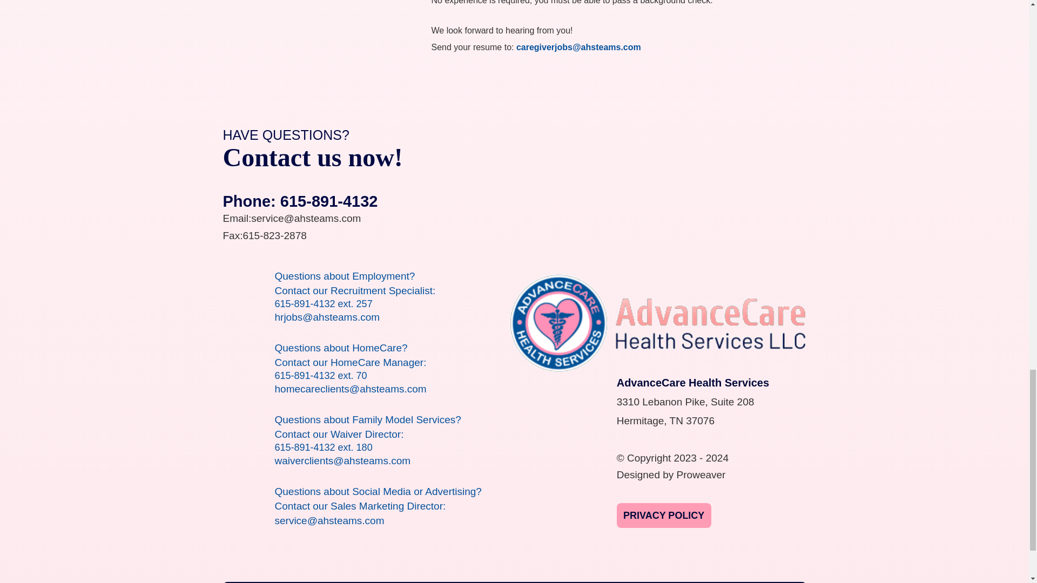  What do you see at coordinates (654, 582) in the screenshot?
I see `Why Choose Us?` at bounding box center [654, 582].